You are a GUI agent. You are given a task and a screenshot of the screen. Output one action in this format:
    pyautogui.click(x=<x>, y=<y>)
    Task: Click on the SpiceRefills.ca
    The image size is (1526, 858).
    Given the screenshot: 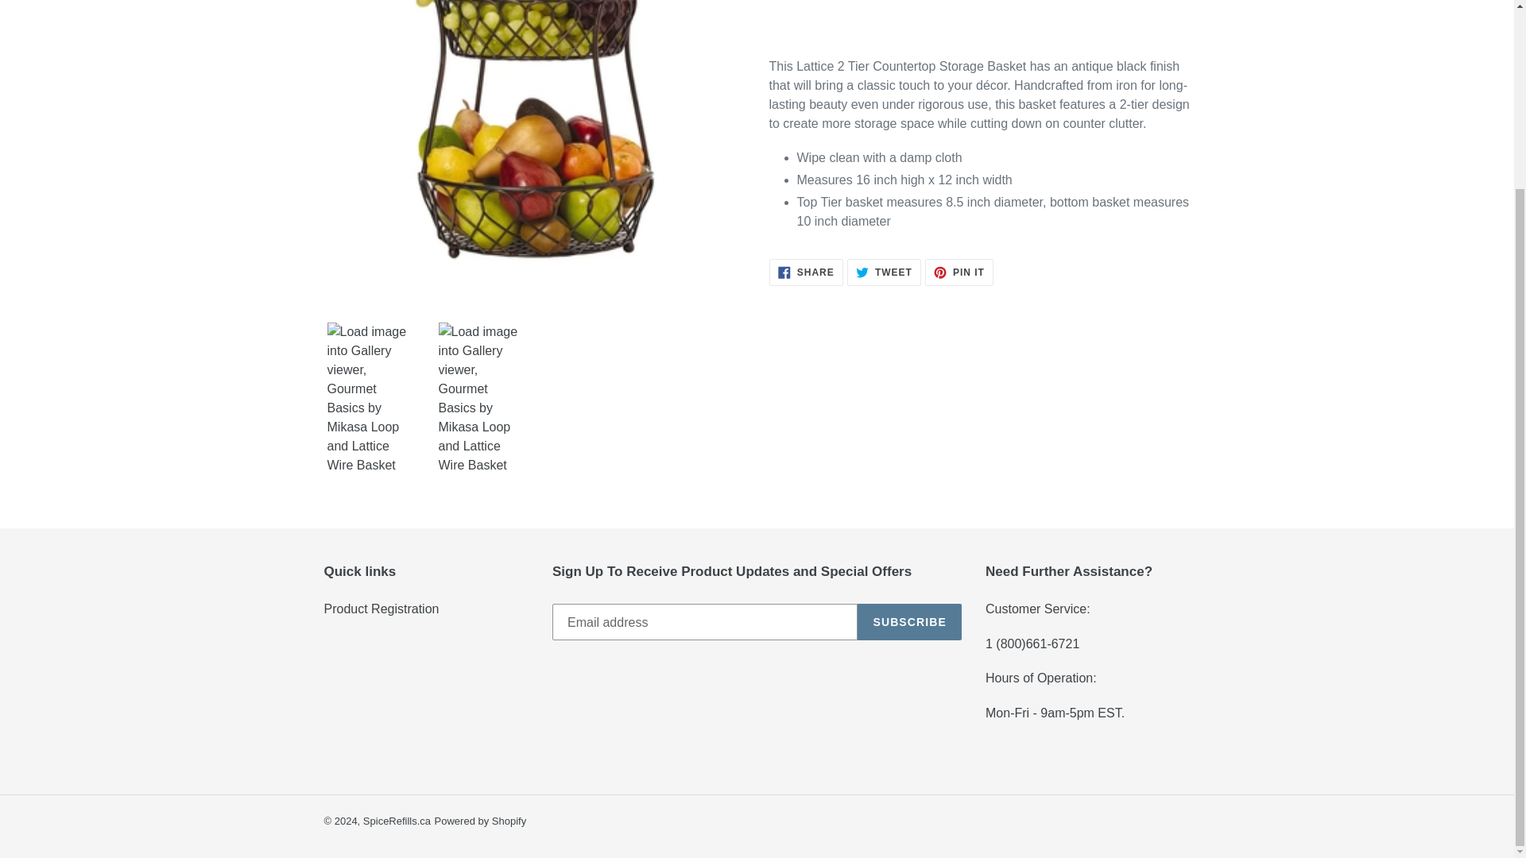 What is the action you would take?
    pyautogui.click(x=381, y=609)
    